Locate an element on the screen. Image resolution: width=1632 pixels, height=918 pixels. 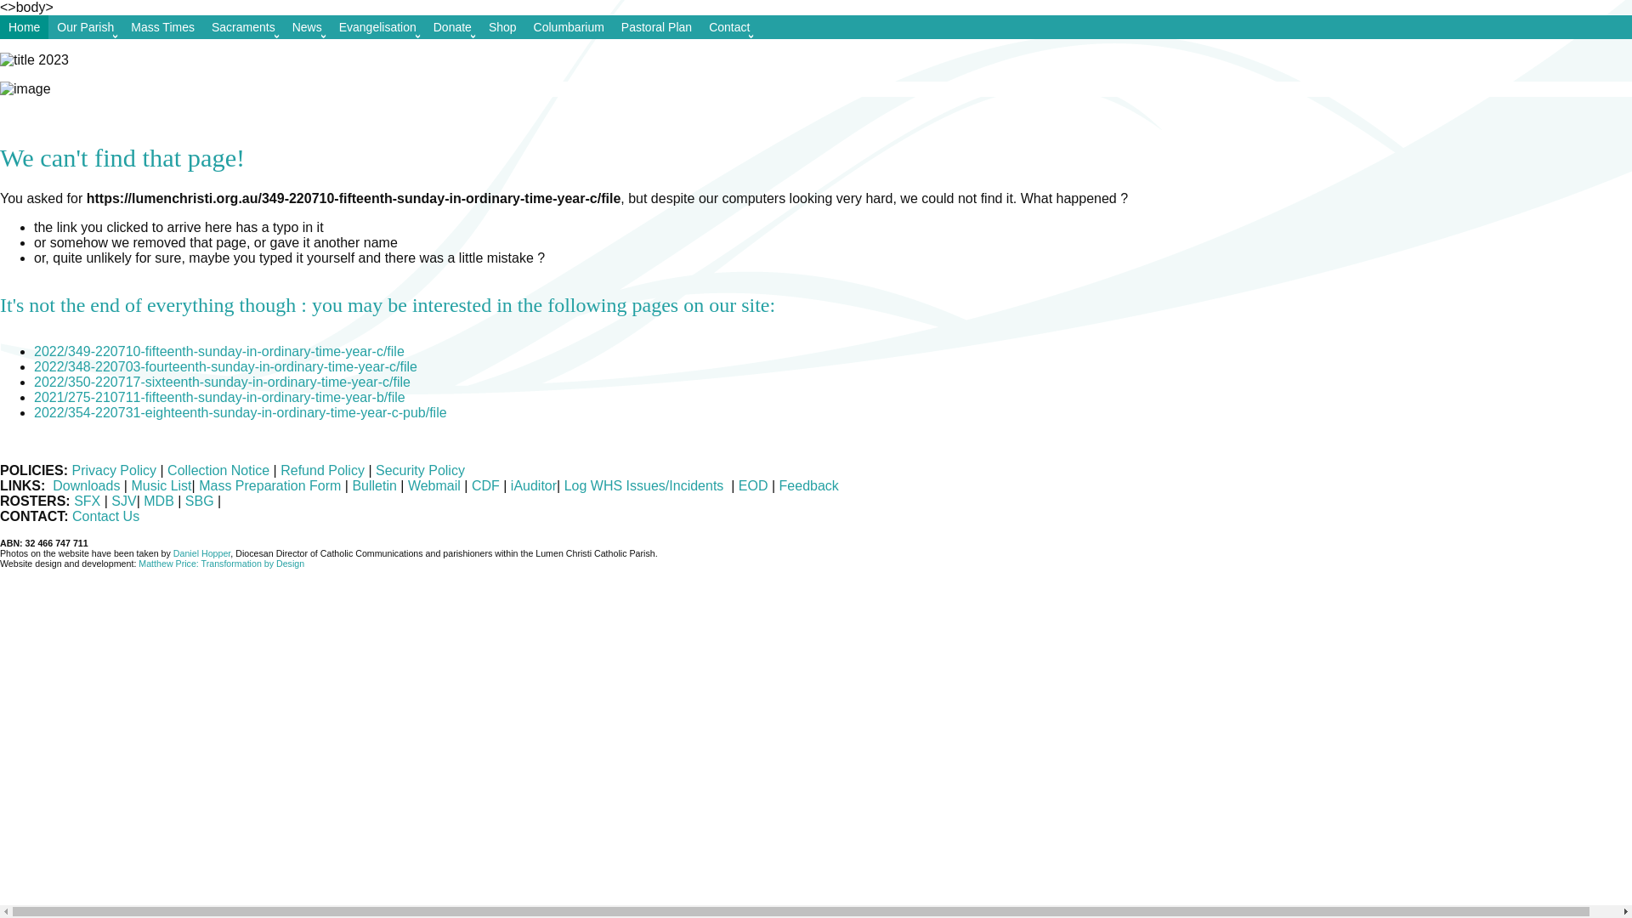
SBG  is located at coordinates (201, 501).